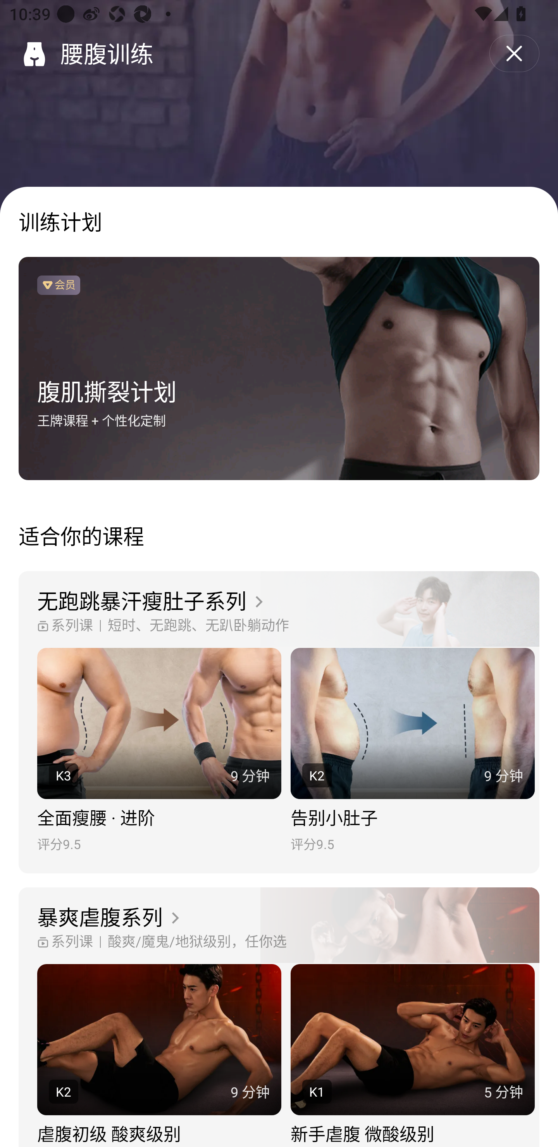  I want to click on K2 9 分钟 虐腹初级 酸爽级别, so click(159, 1056).